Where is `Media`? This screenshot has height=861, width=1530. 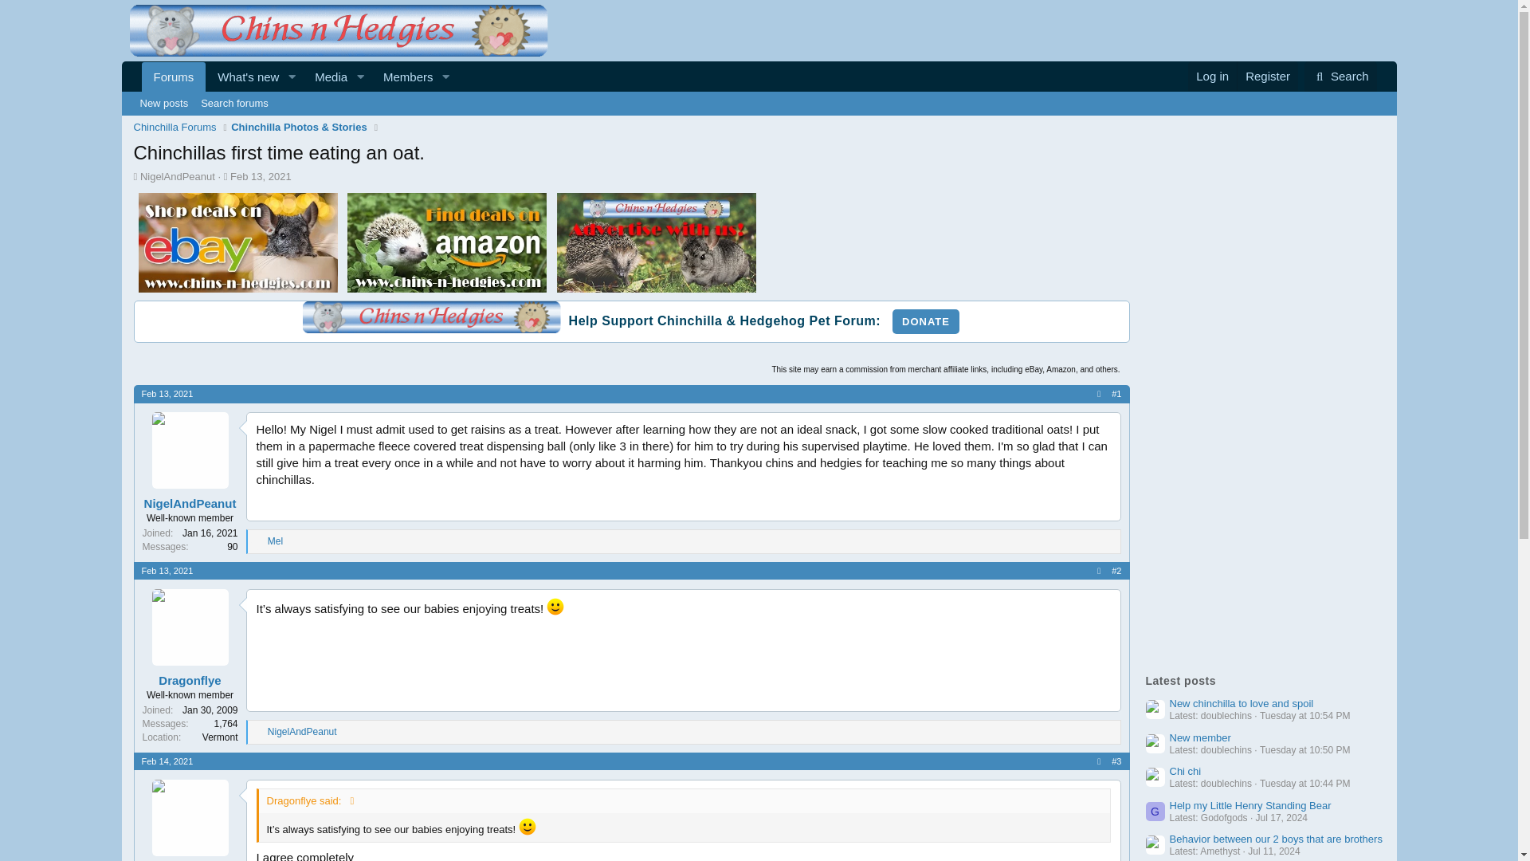 Media is located at coordinates (403, 77).